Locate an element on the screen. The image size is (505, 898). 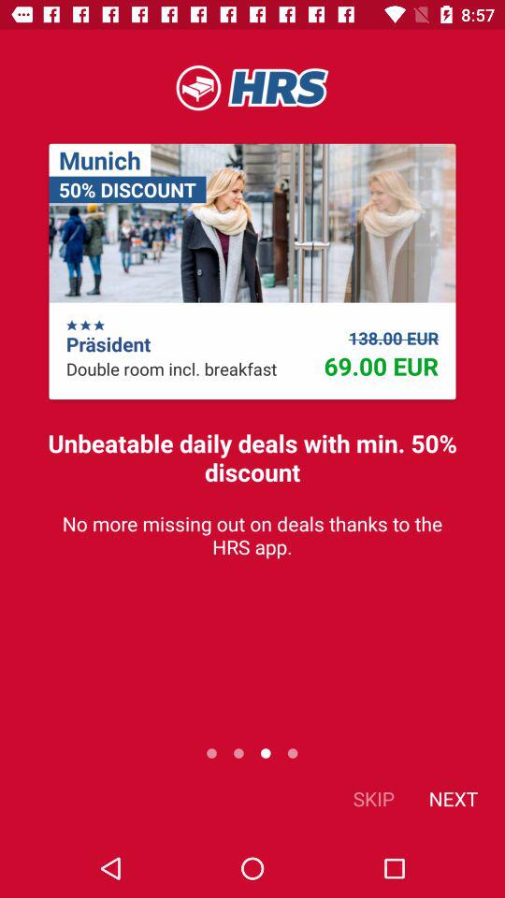
click next is located at coordinates (453, 799).